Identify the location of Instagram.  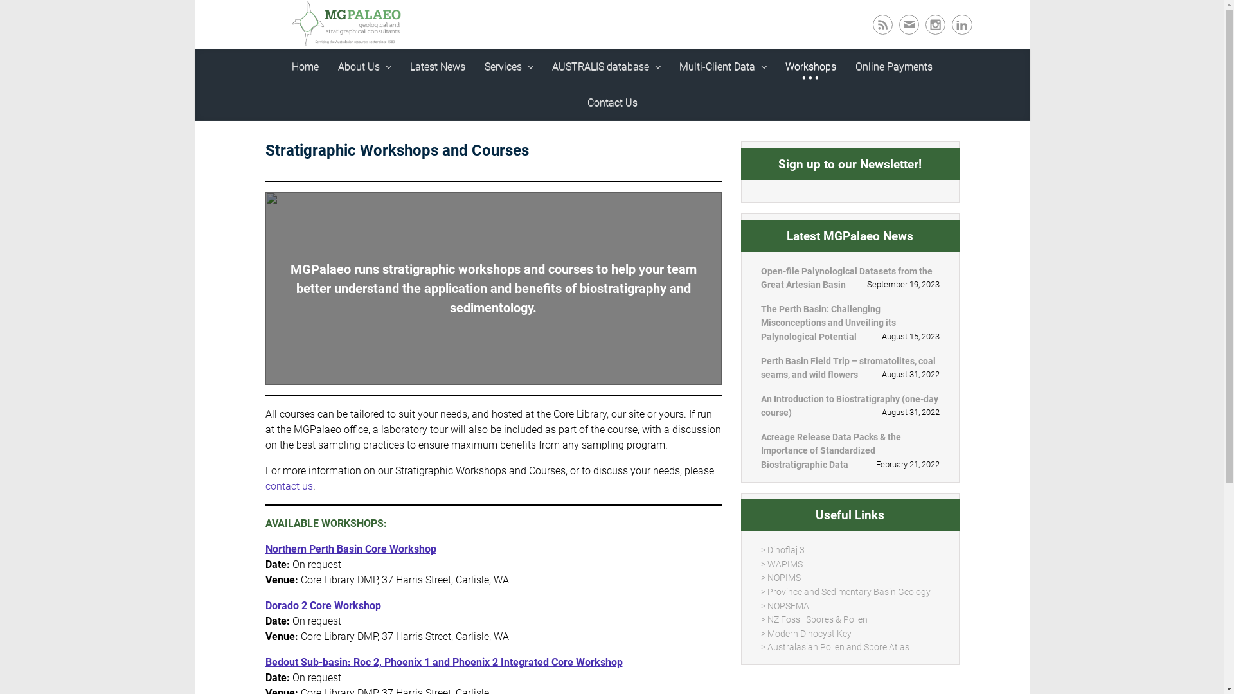
(934, 24).